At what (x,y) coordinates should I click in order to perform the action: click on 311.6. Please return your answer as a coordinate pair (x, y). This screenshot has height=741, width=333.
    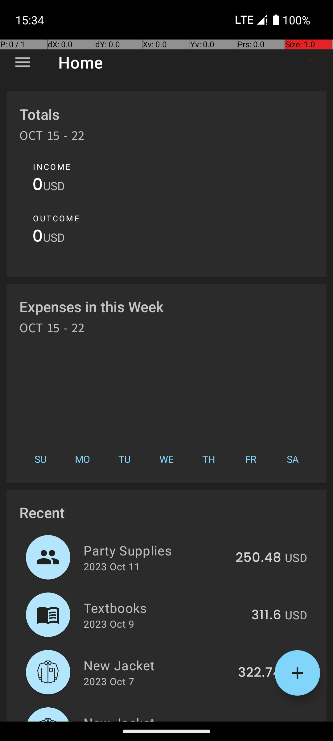
    Looking at the image, I should click on (266, 615).